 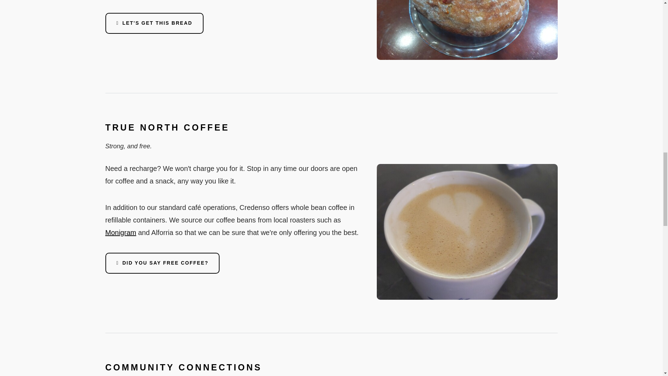 What do you see at coordinates (154, 23) in the screenshot?
I see `LET'S GET THIS BREAD` at bounding box center [154, 23].